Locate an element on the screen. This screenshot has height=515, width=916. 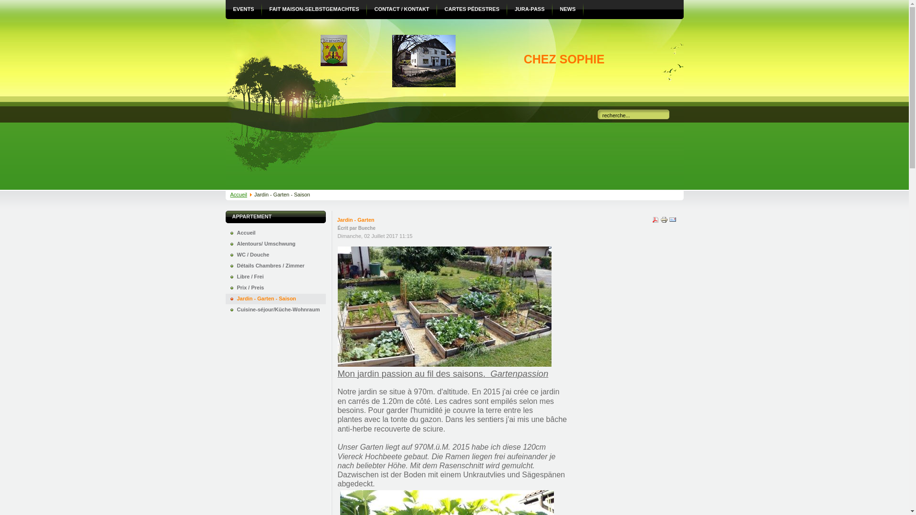
Prix / Preis is located at coordinates (275, 288).